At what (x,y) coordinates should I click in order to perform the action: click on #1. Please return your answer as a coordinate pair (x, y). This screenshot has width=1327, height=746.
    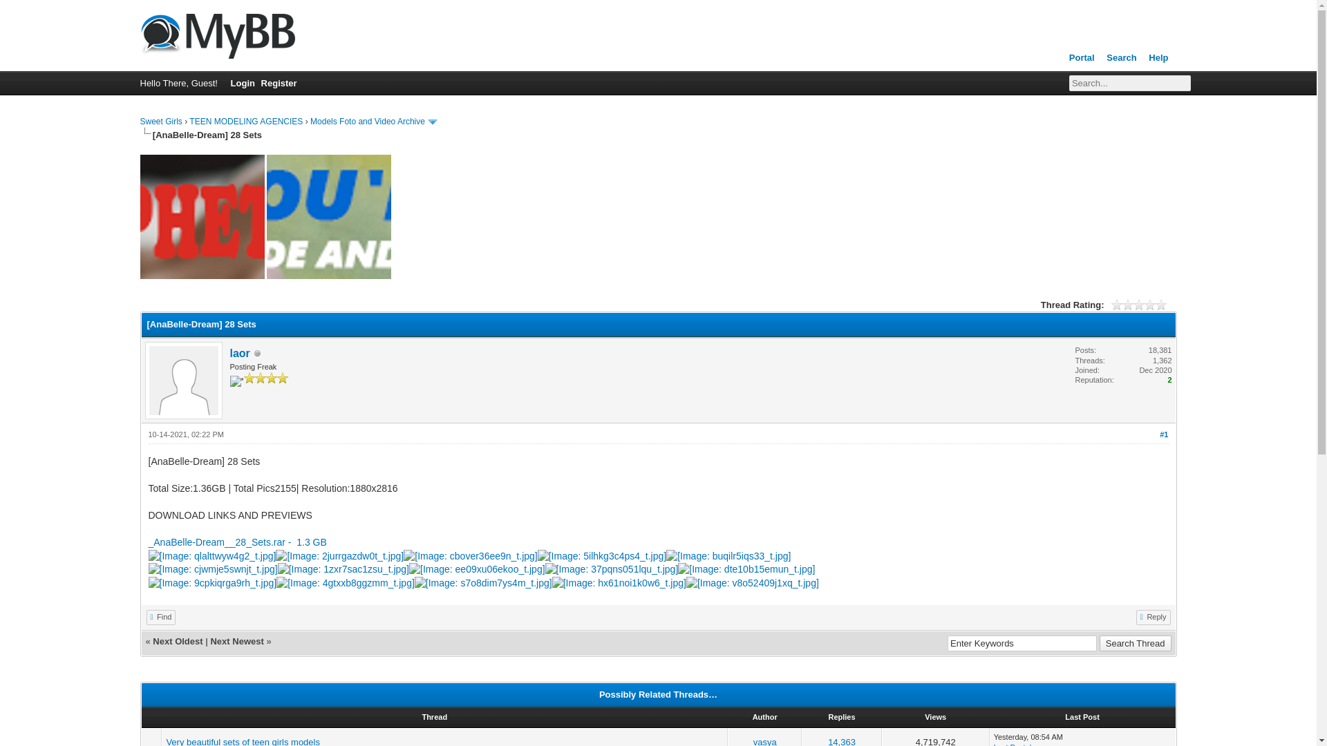
    Looking at the image, I should click on (1164, 434).